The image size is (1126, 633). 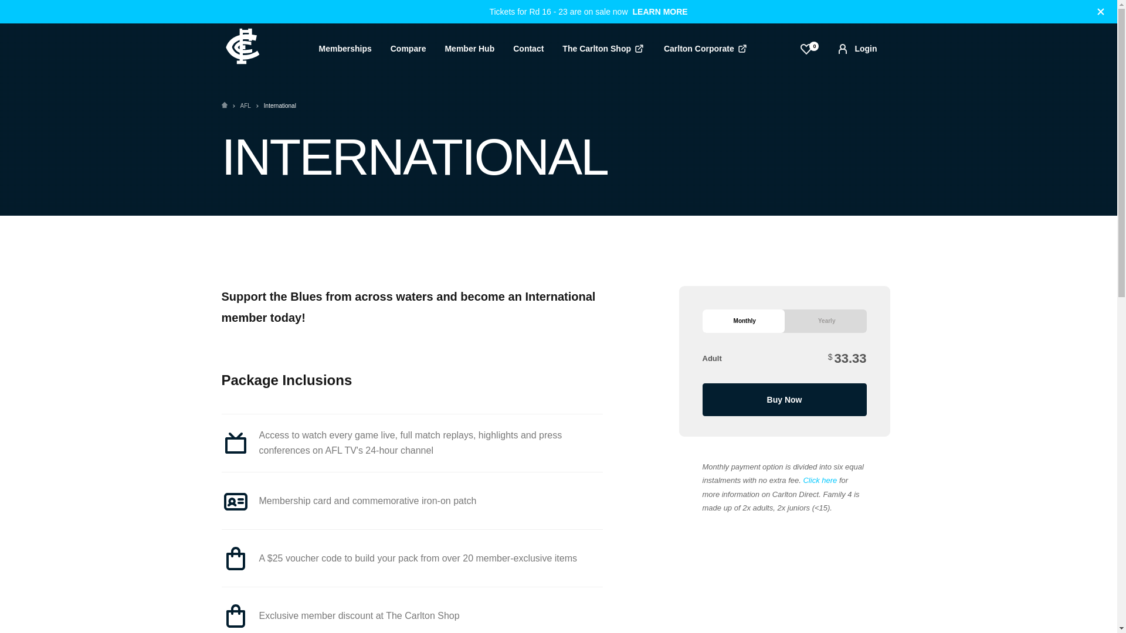 What do you see at coordinates (603, 49) in the screenshot?
I see `The Carlton Shop` at bounding box center [603, 49].